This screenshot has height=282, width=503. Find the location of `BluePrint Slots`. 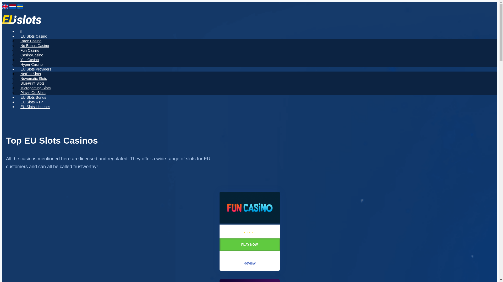

BluePrint Slots is located at coordinates (32, 83).